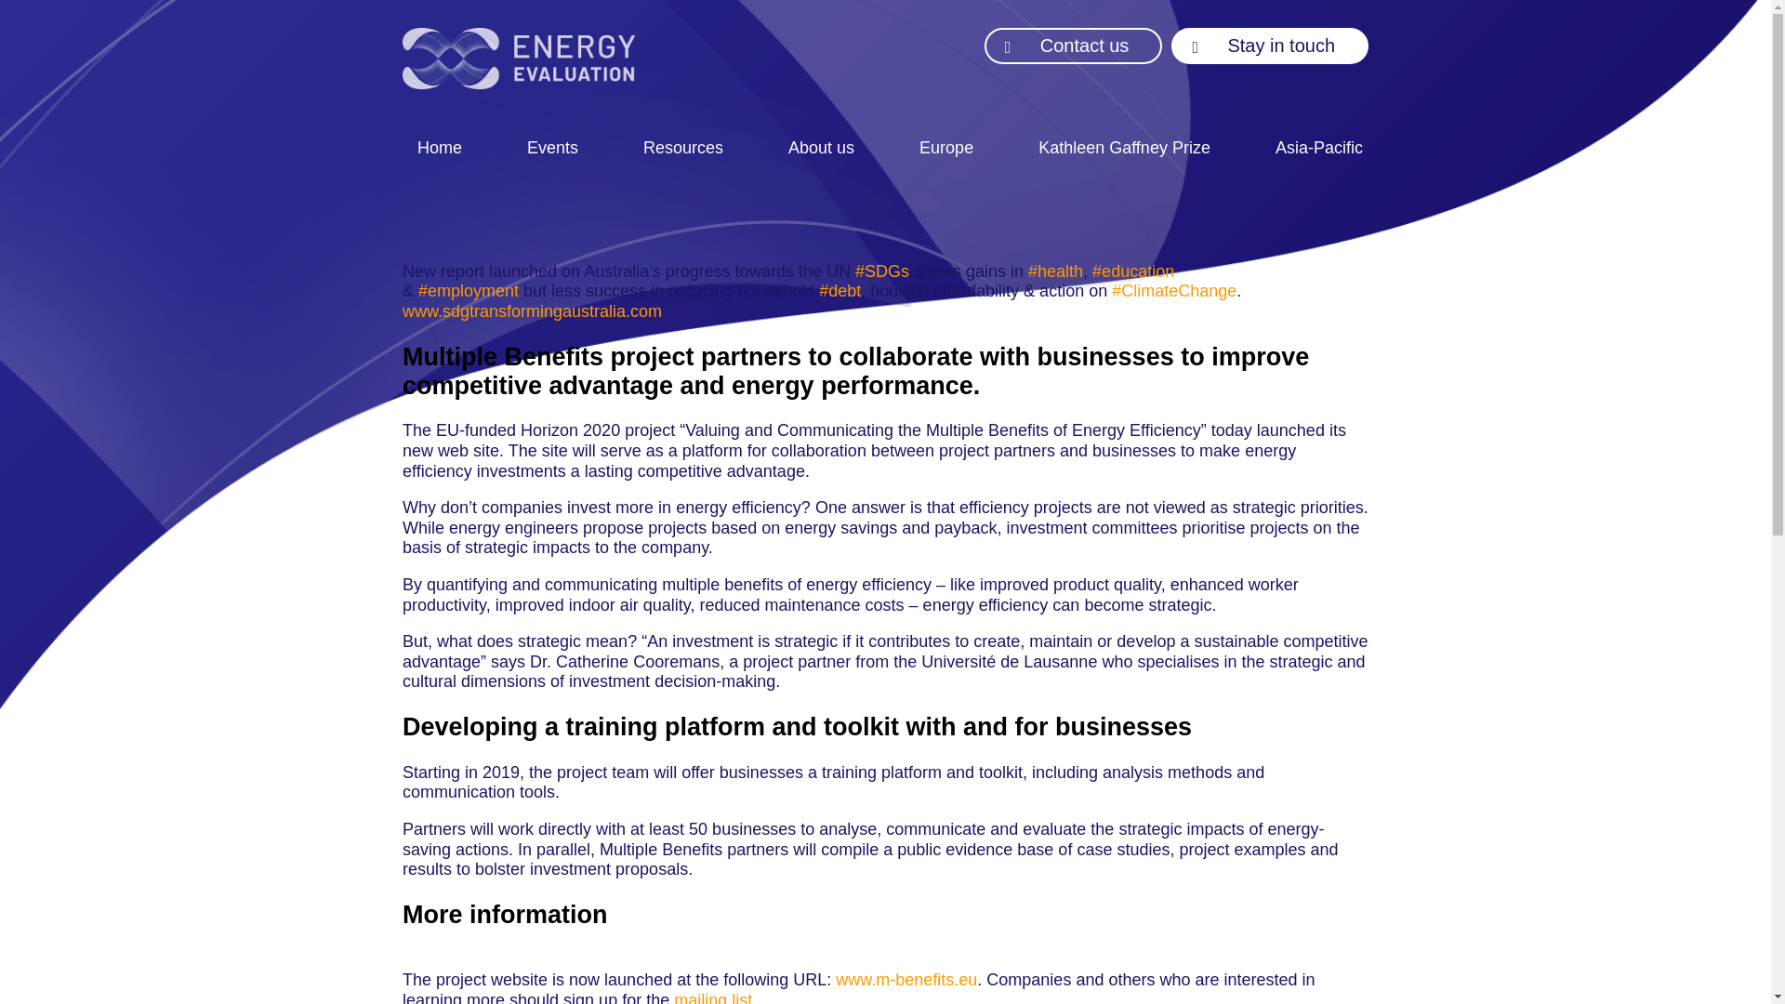  I want to click on www.m-benefits.eu, so click(906, 980).